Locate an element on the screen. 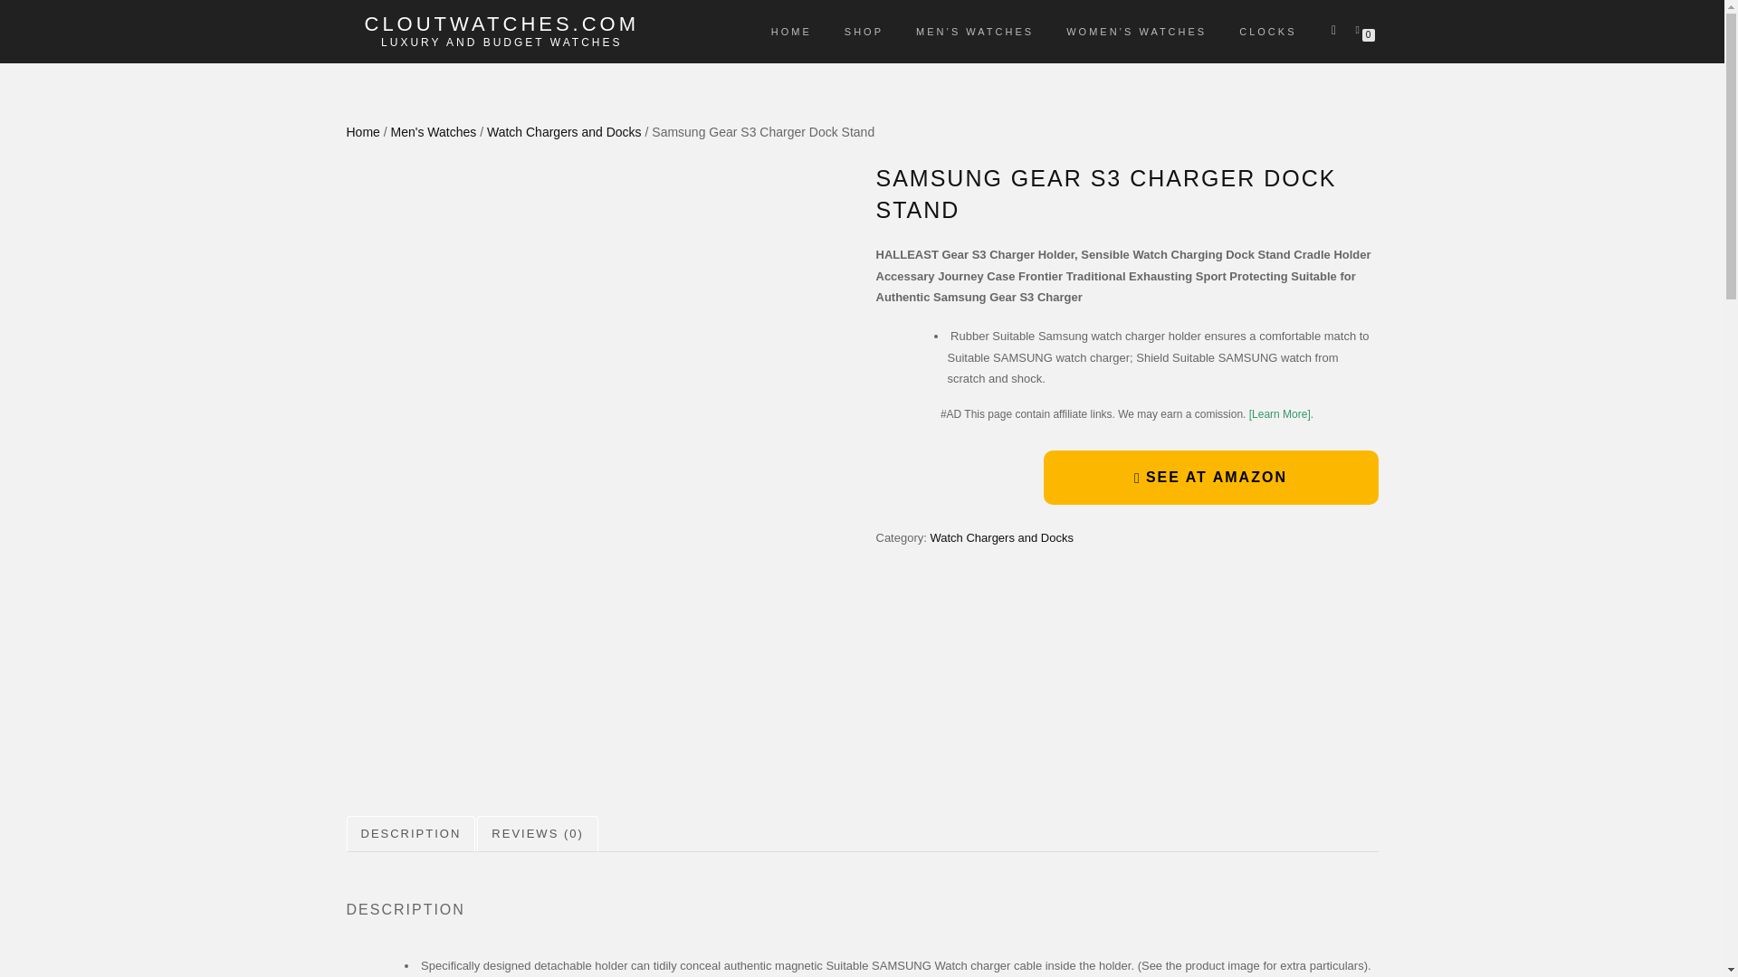 The width and height of the screenshot is (1738, 977). CLOUTWATCHES.COM is located at coordinates (501, 24).